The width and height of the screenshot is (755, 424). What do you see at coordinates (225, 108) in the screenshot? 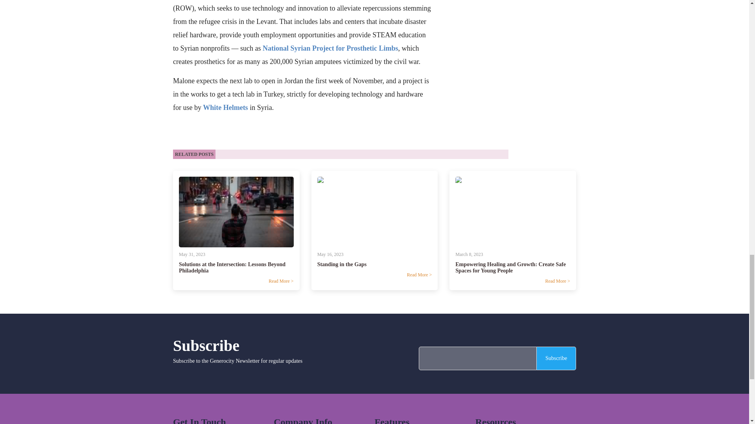
I see `White Helmets` at bounding box center [225, 108].